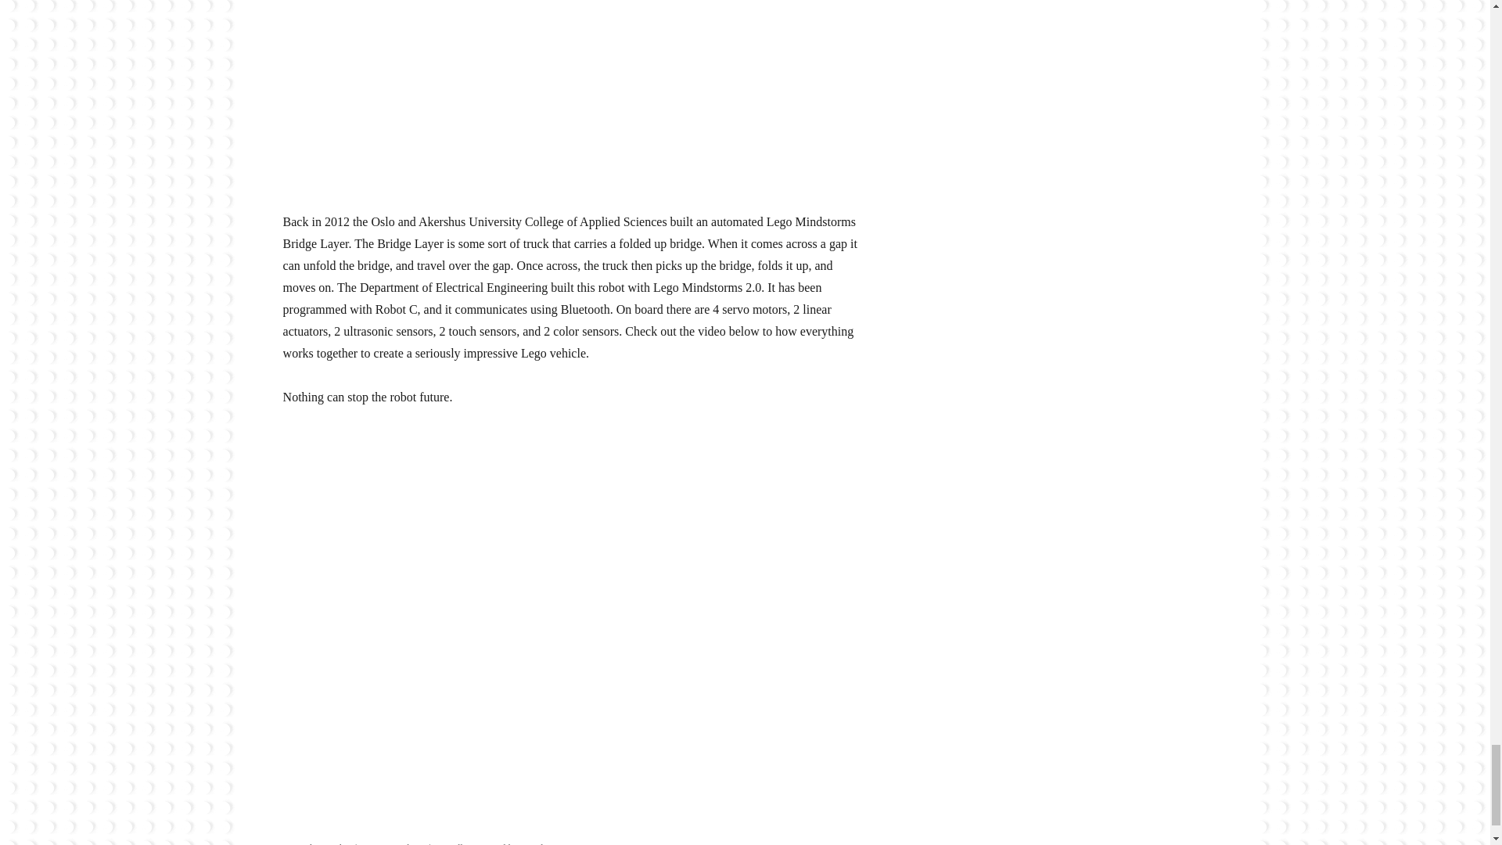  Describe the element at coordinates (565, 94) in the screenshot. I see `Lego Mindstorms Bridge Layer` at that location.